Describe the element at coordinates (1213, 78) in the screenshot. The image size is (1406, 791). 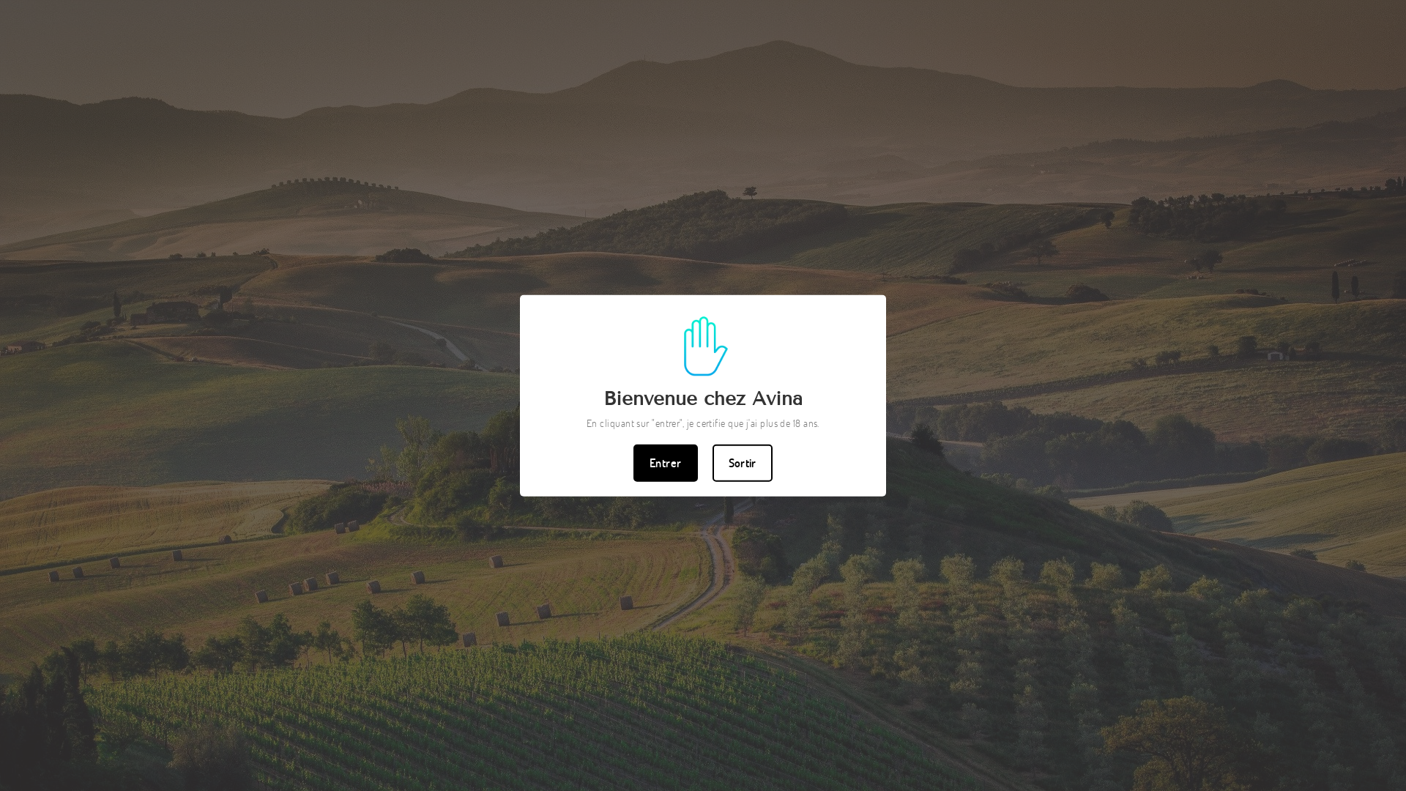
I see `PANIER` at that location.